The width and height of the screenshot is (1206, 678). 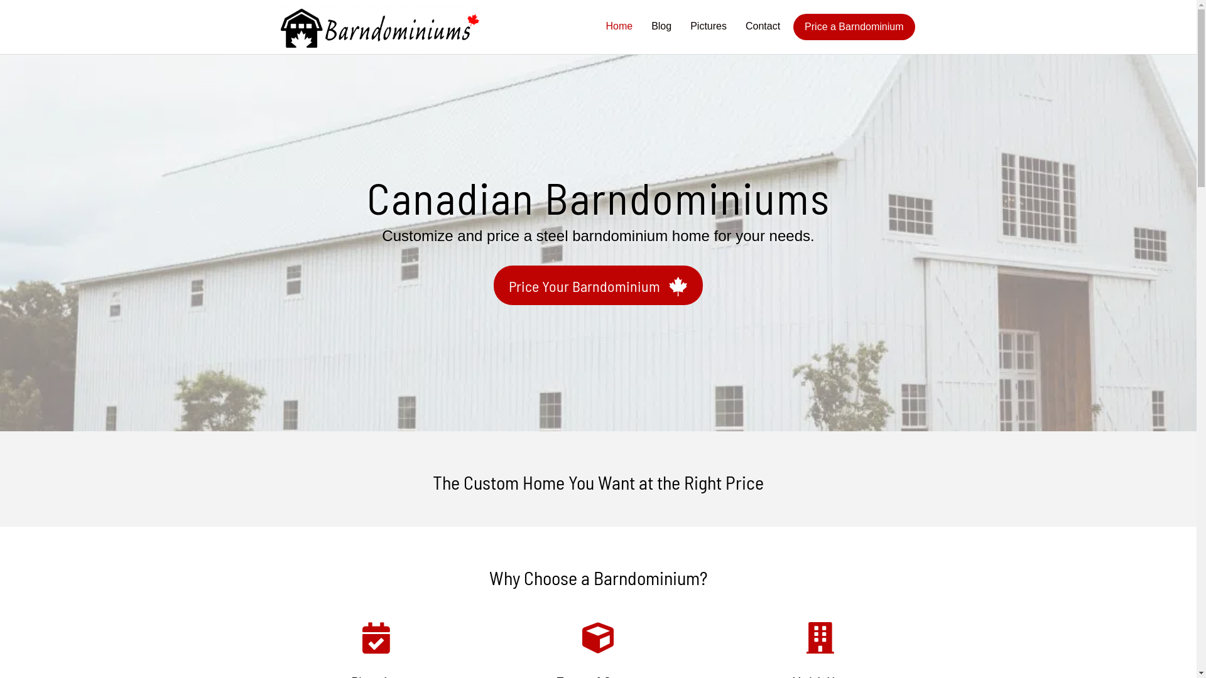 What do you see at coordinates (709, 26) in the screenshot?
I see `Pictures` at bounding box center [709, 26].